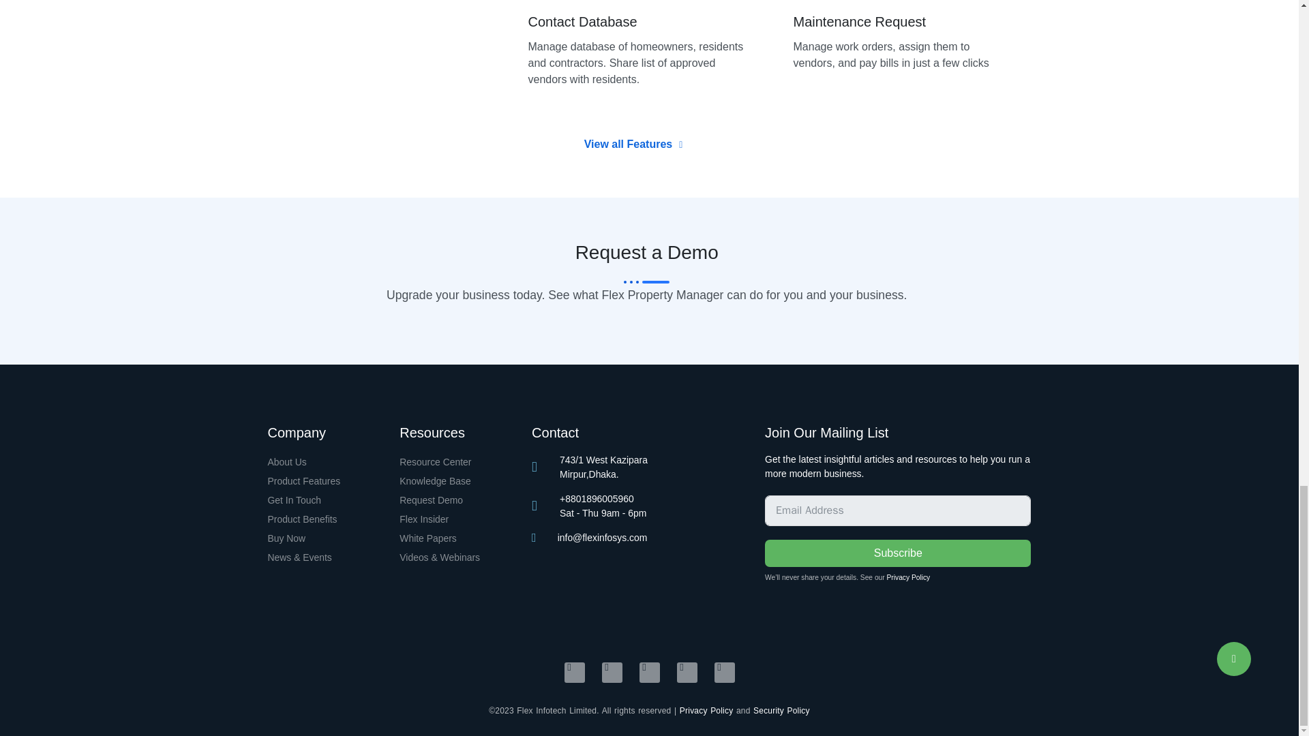  Describe the element at coordinates (326, 519) in the screenshot. I see `Product Benefits` at that location.